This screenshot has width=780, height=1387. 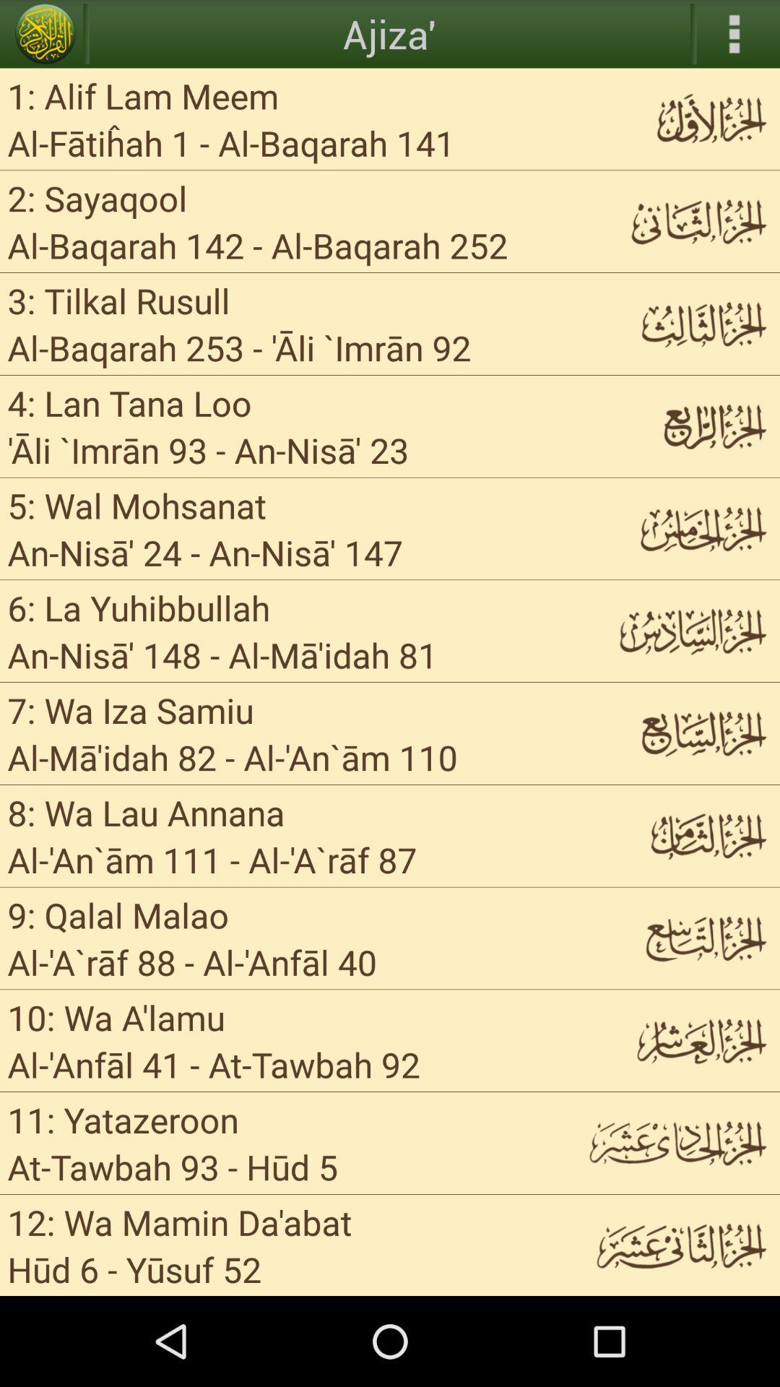 I want to click on flip to the 9: qalal malao app, so click(x=118, y=915).